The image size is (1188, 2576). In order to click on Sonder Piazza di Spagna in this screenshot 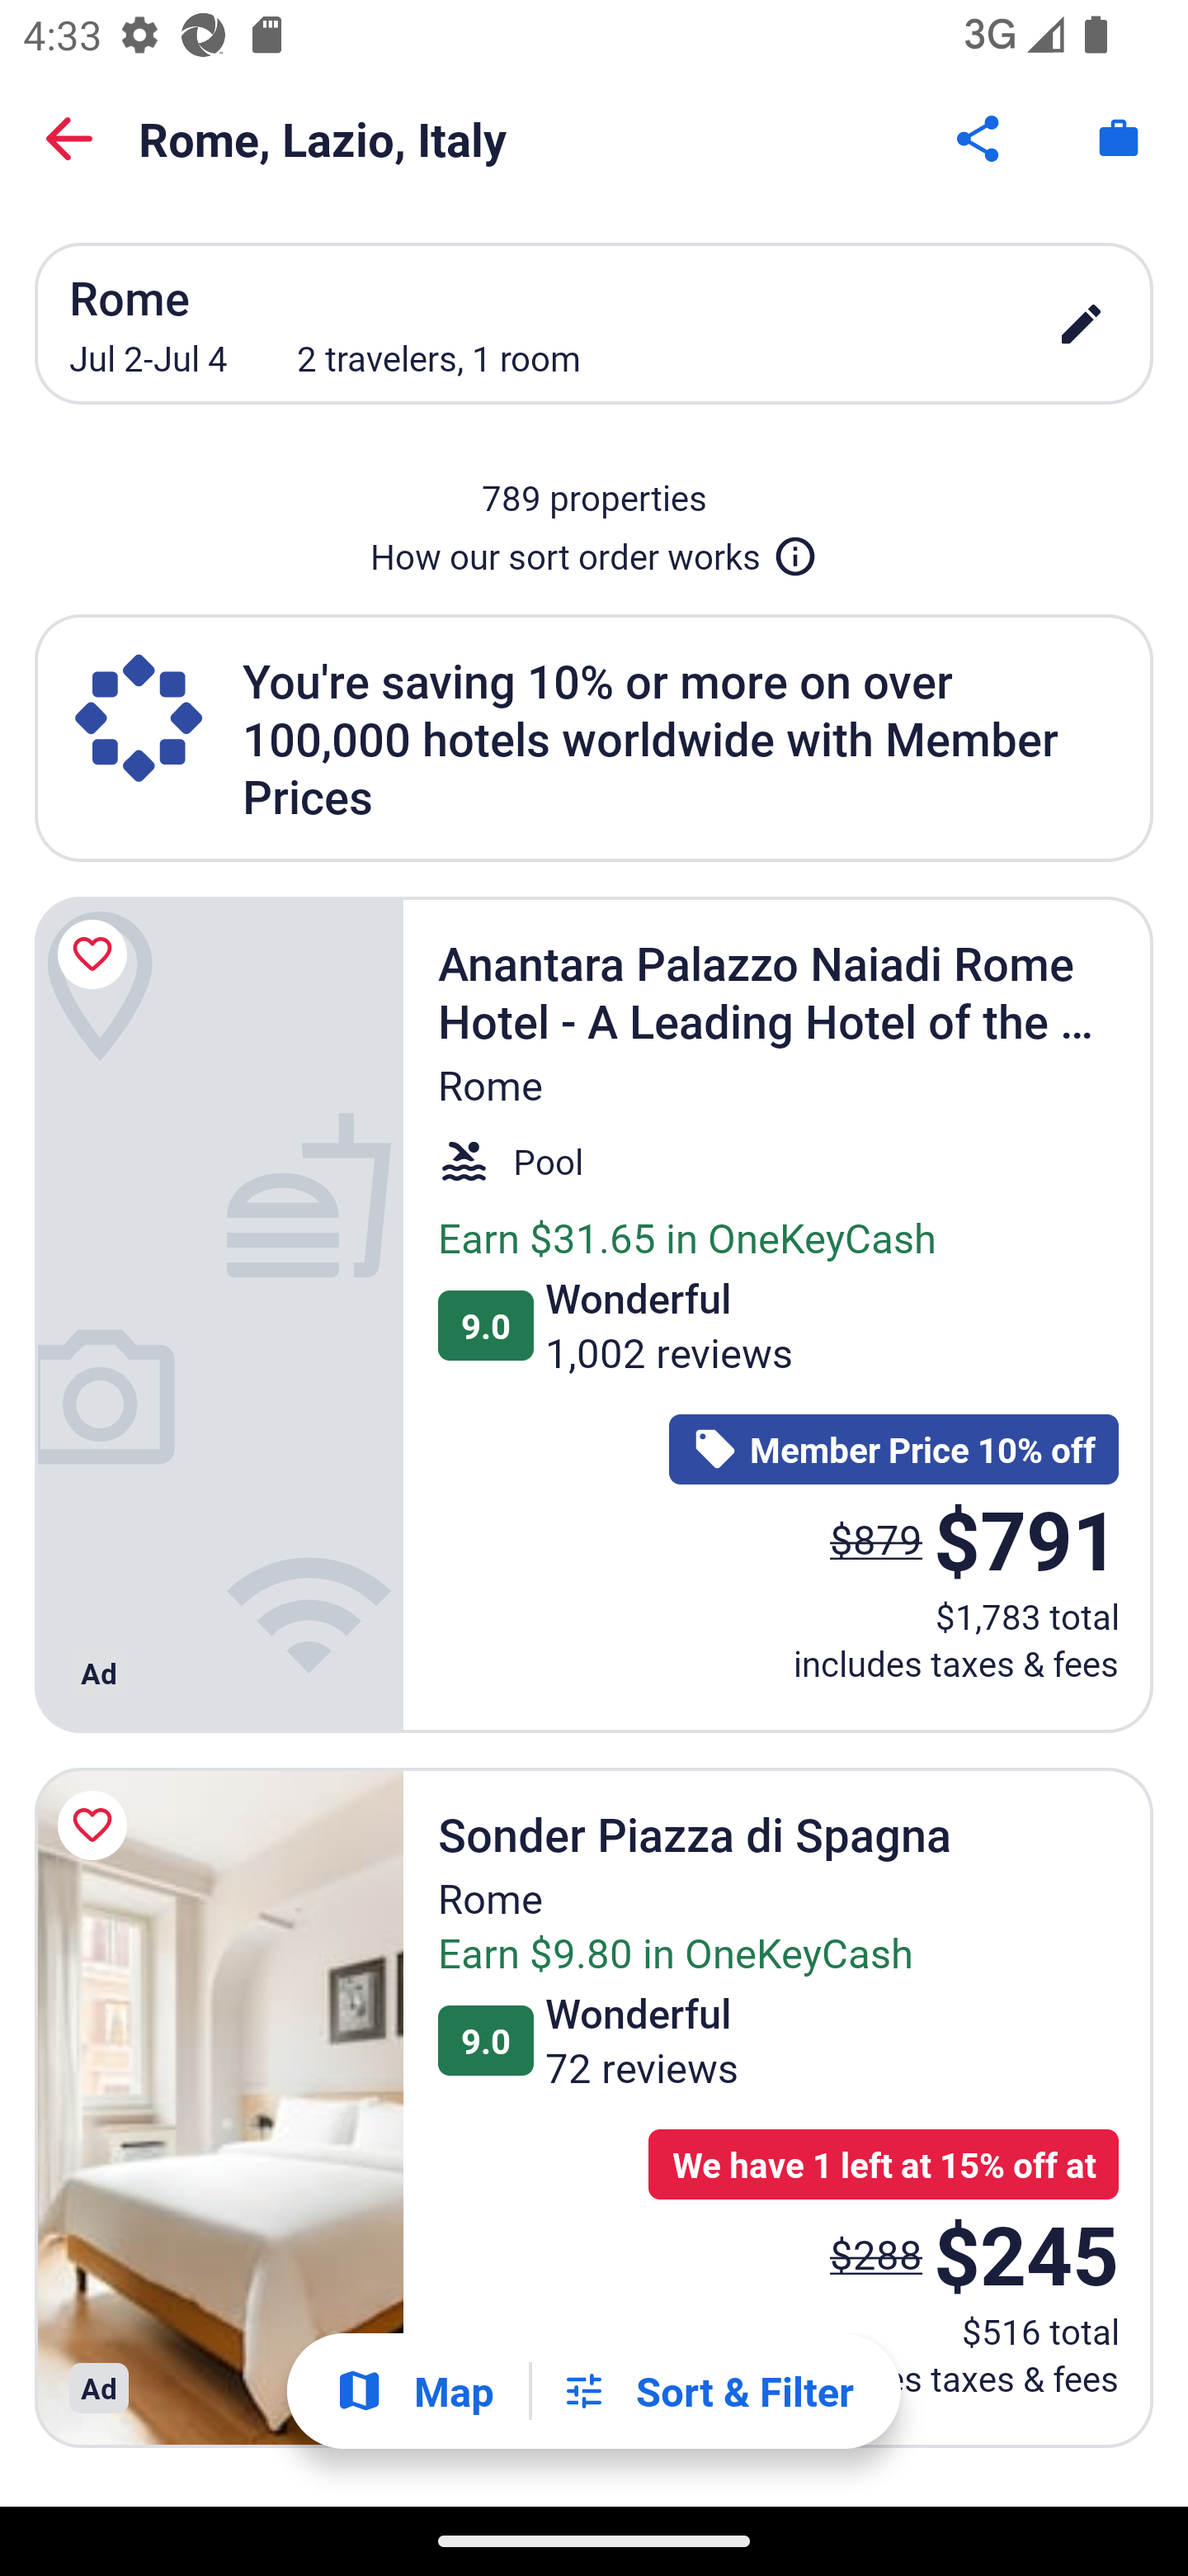, I will do `click(219, 2107)`.